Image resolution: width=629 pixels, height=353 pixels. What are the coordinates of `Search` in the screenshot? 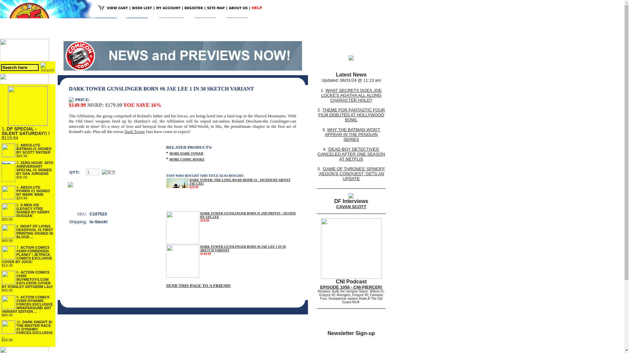 It's located at (47, 67).